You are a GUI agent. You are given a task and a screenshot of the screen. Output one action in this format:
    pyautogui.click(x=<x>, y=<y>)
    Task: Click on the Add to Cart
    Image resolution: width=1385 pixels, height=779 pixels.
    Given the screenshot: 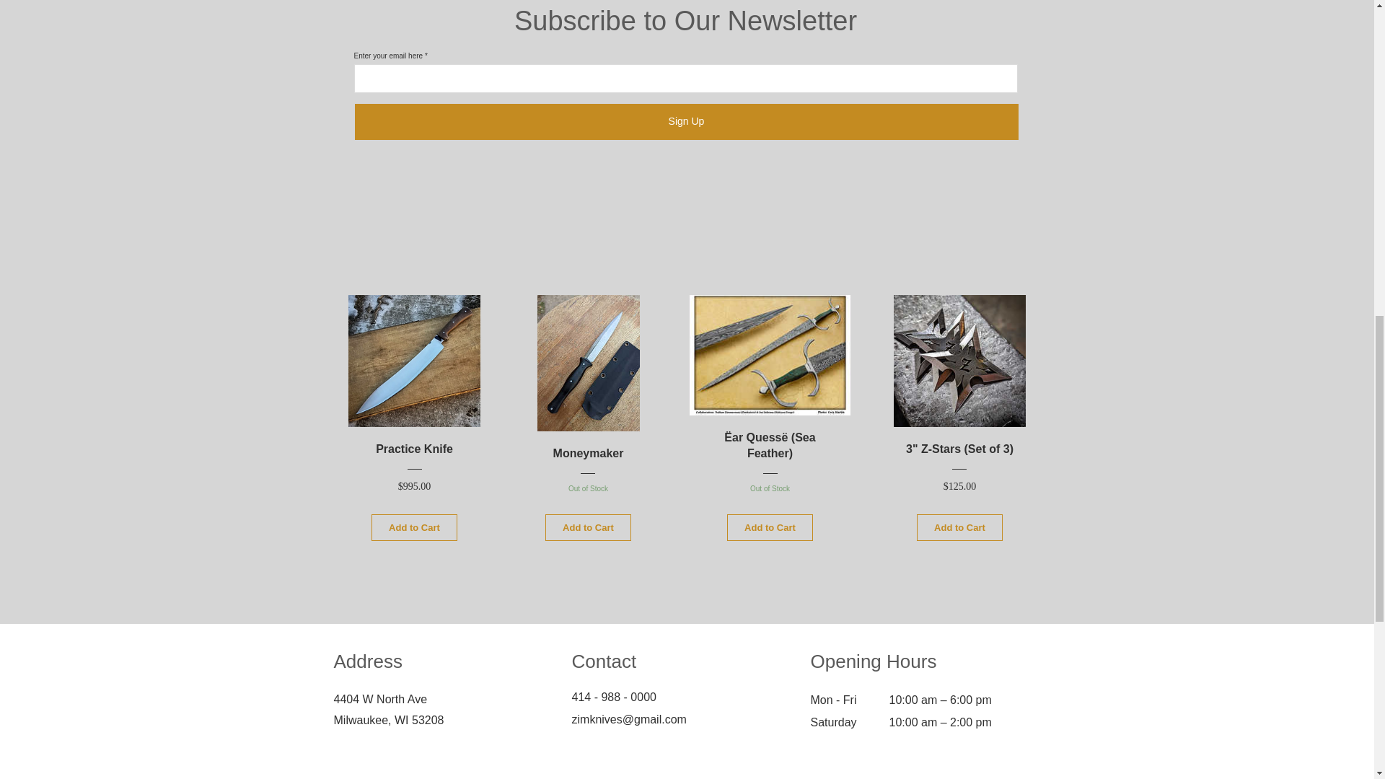 What is the action you would take?
    pyautogui.click(x=769, y=527)
    